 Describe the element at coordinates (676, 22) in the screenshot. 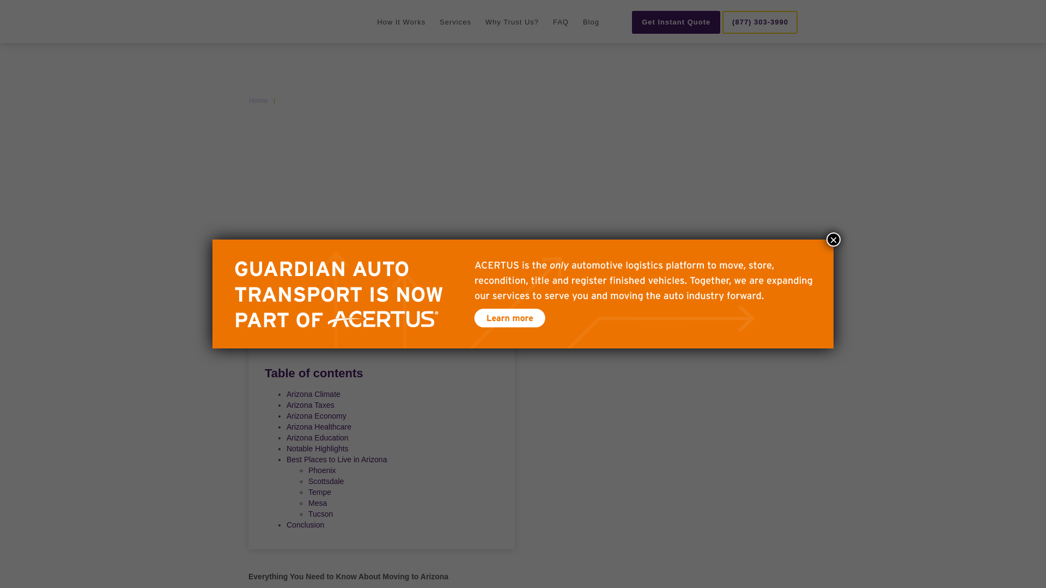

I see `Get Instant Quote` at that location.